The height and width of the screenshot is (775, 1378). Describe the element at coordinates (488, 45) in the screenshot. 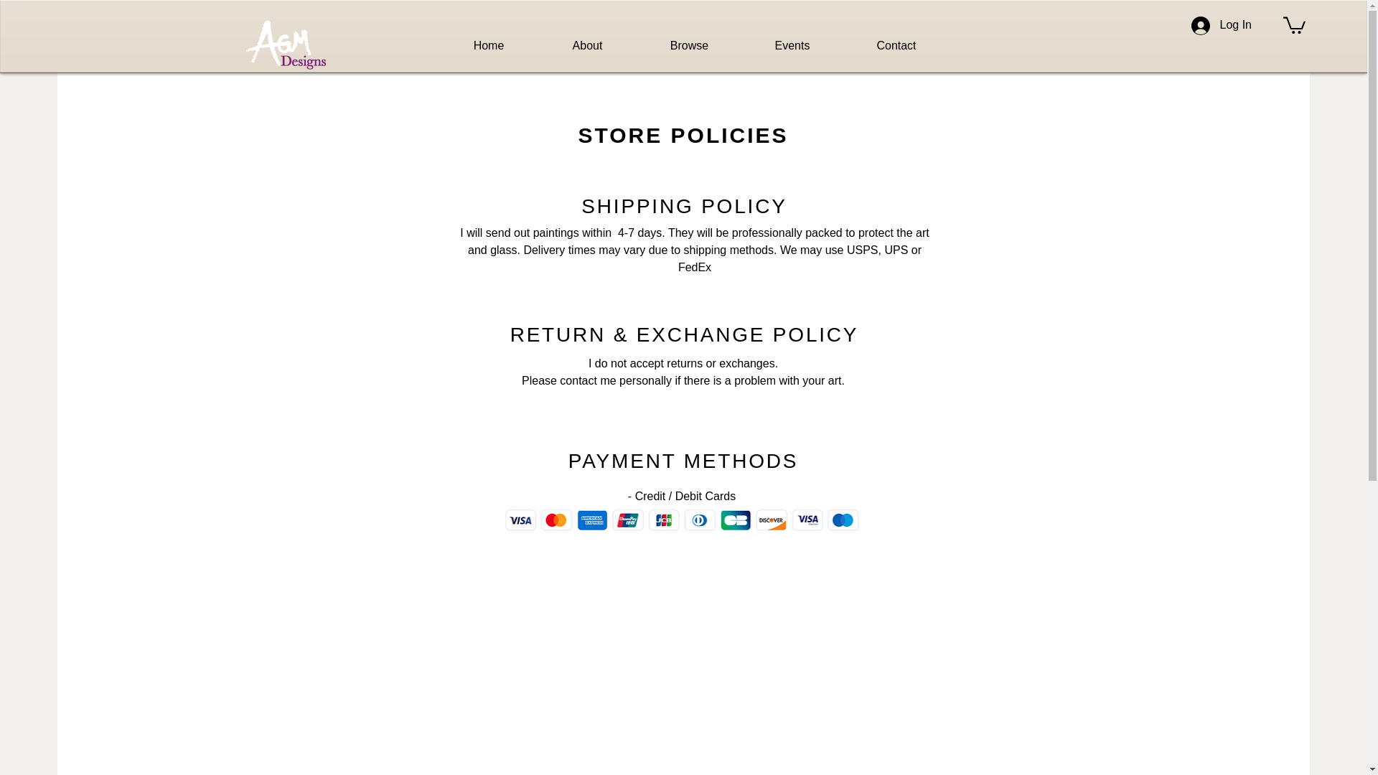

I see `Home` at that location.